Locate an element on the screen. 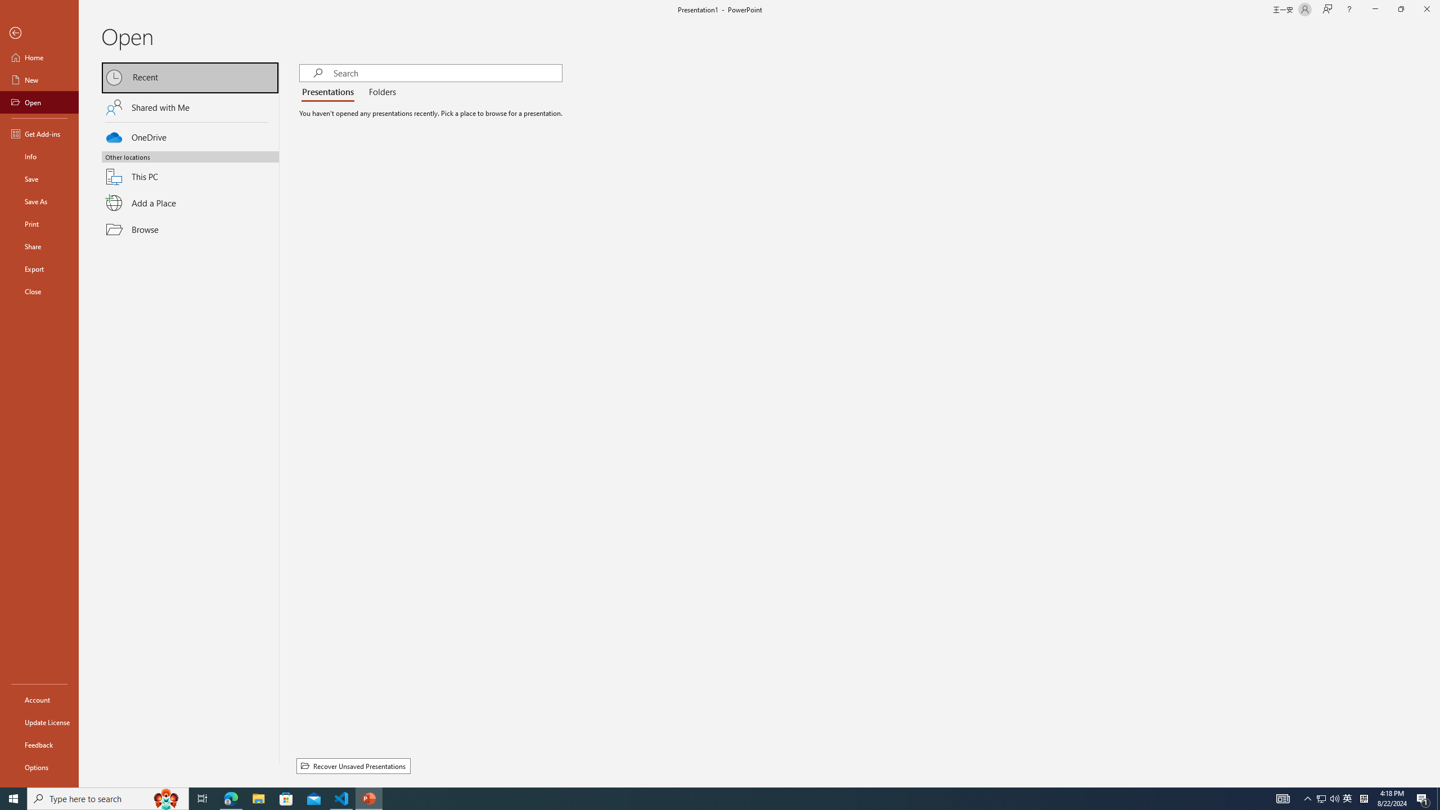 This screenshot has height=810, width=1440. New is located at coordinates (39, 80).